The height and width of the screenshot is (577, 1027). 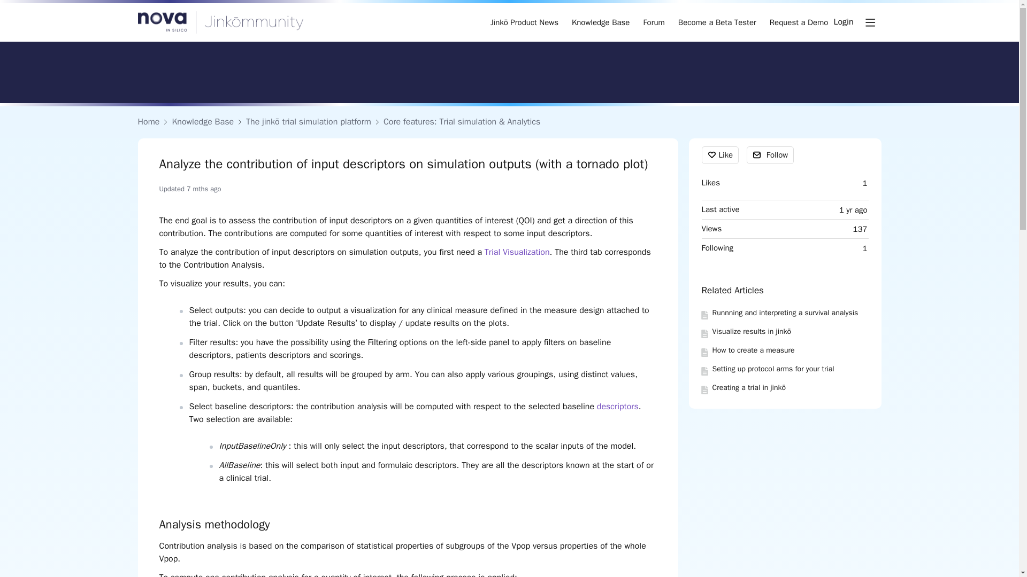 What do you see at coordinates (843, 22) in the screenshot?
I see `Login` at bounding box center [843, 22].